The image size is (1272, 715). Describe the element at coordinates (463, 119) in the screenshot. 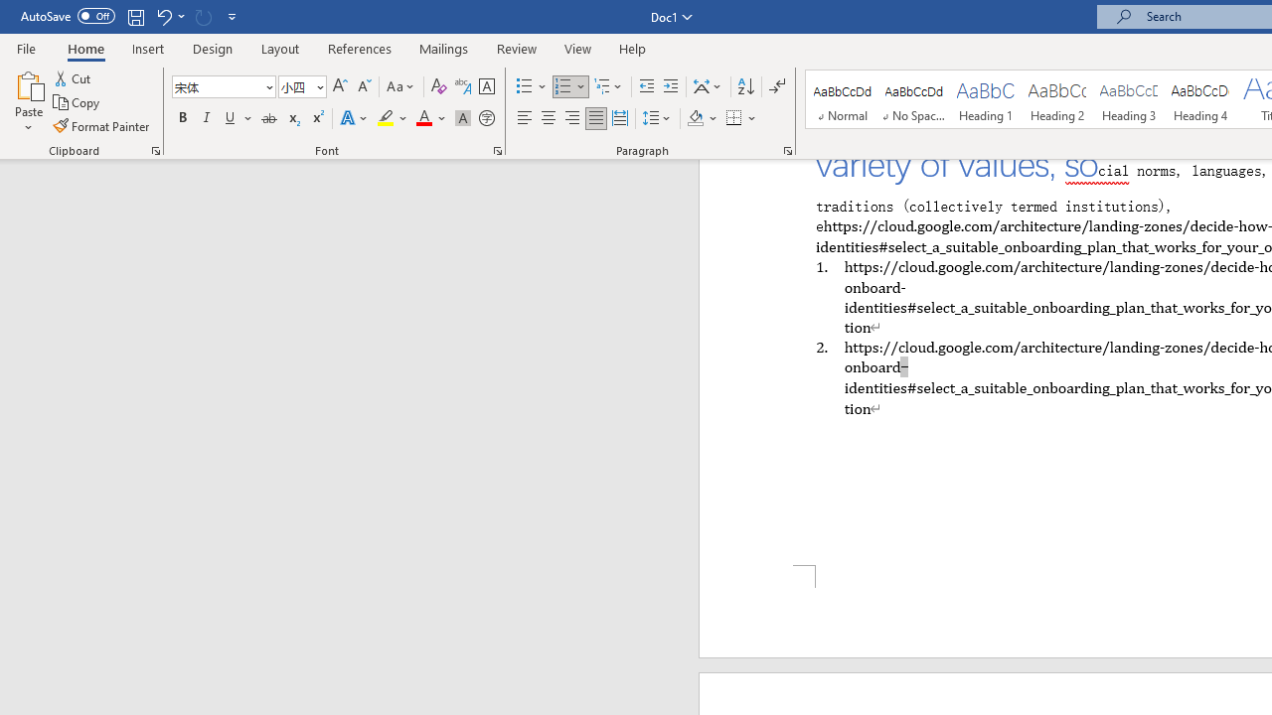

I see `Character Shading` at that location.